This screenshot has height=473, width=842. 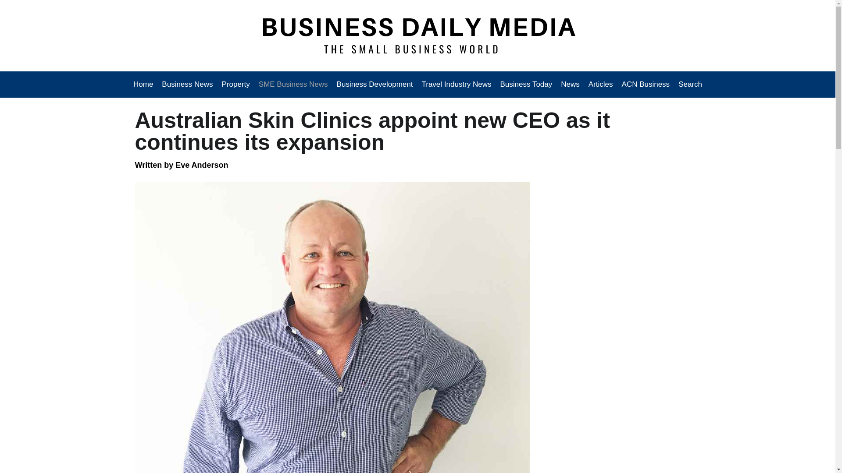 What do you see at coordinates (526, 84) in the screenshot?
I see `Business Today` at bounding box center [526, 84].